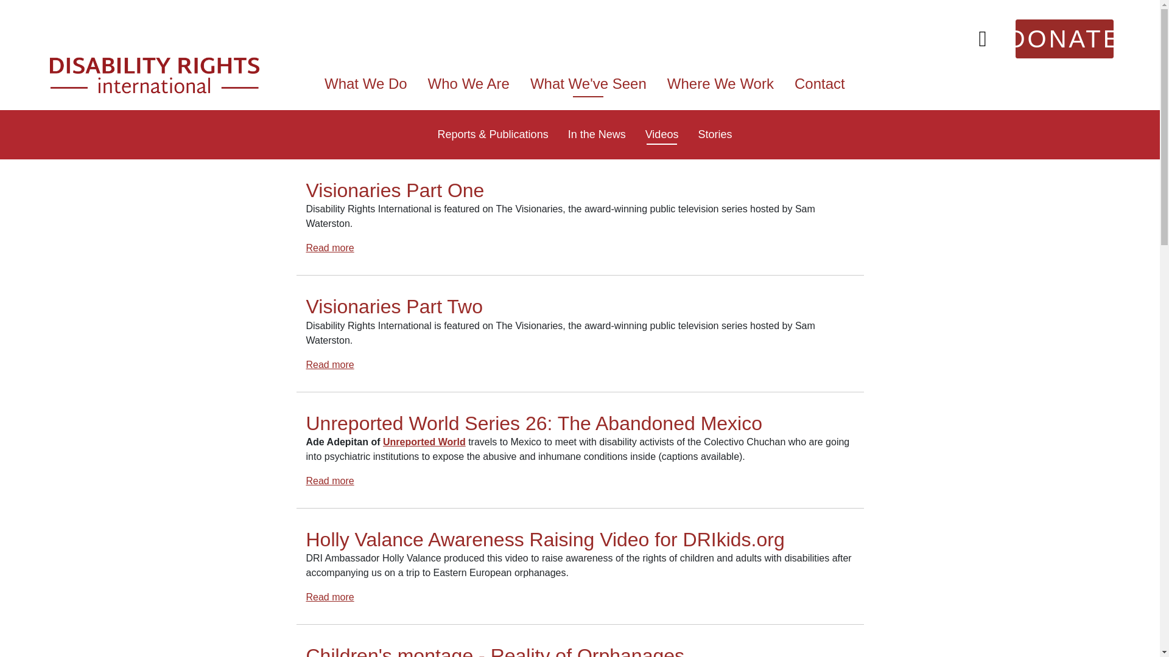 The image size is (1169, 657). I want to click on Videos, so click(662, 134).